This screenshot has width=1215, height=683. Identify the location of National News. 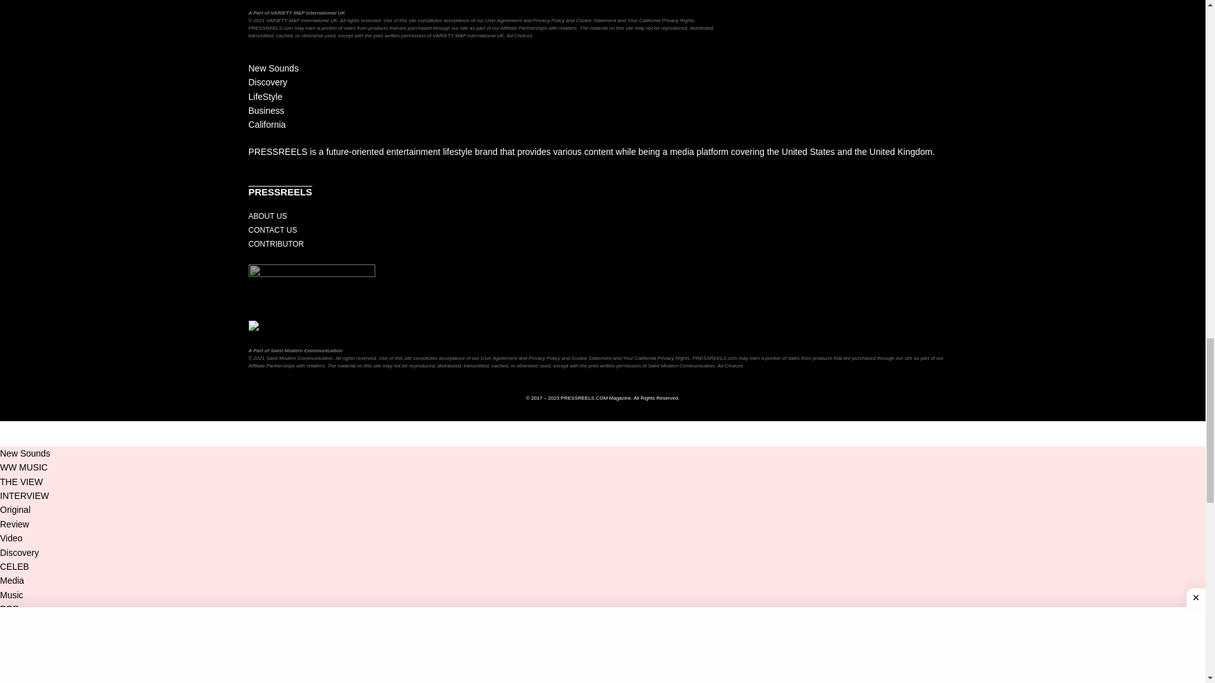
(28, 100).